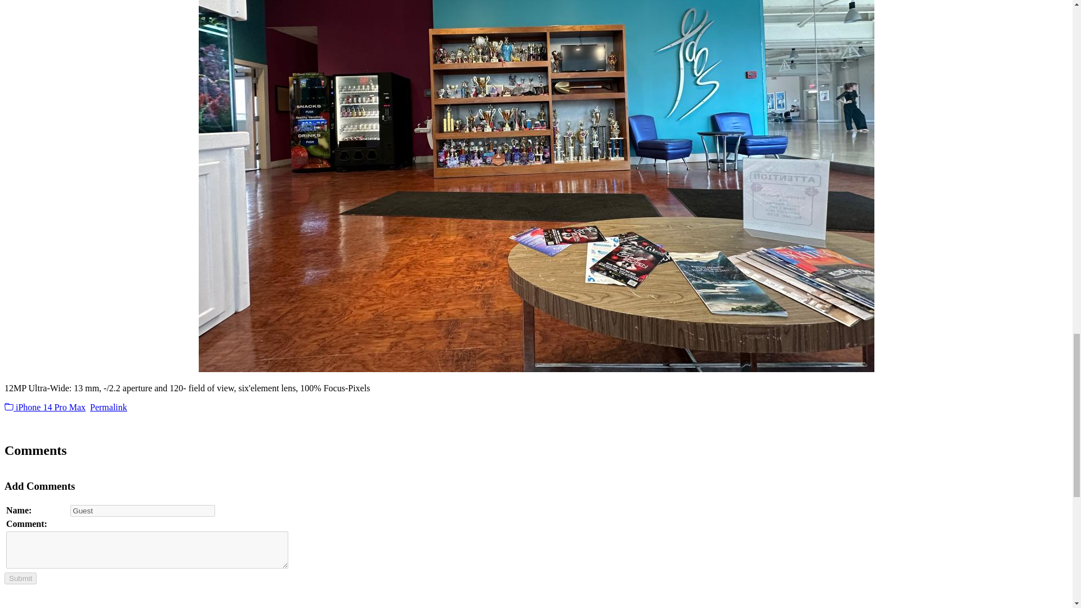  I want to click on iPhone 14 Pro Max, so click(44, 407).